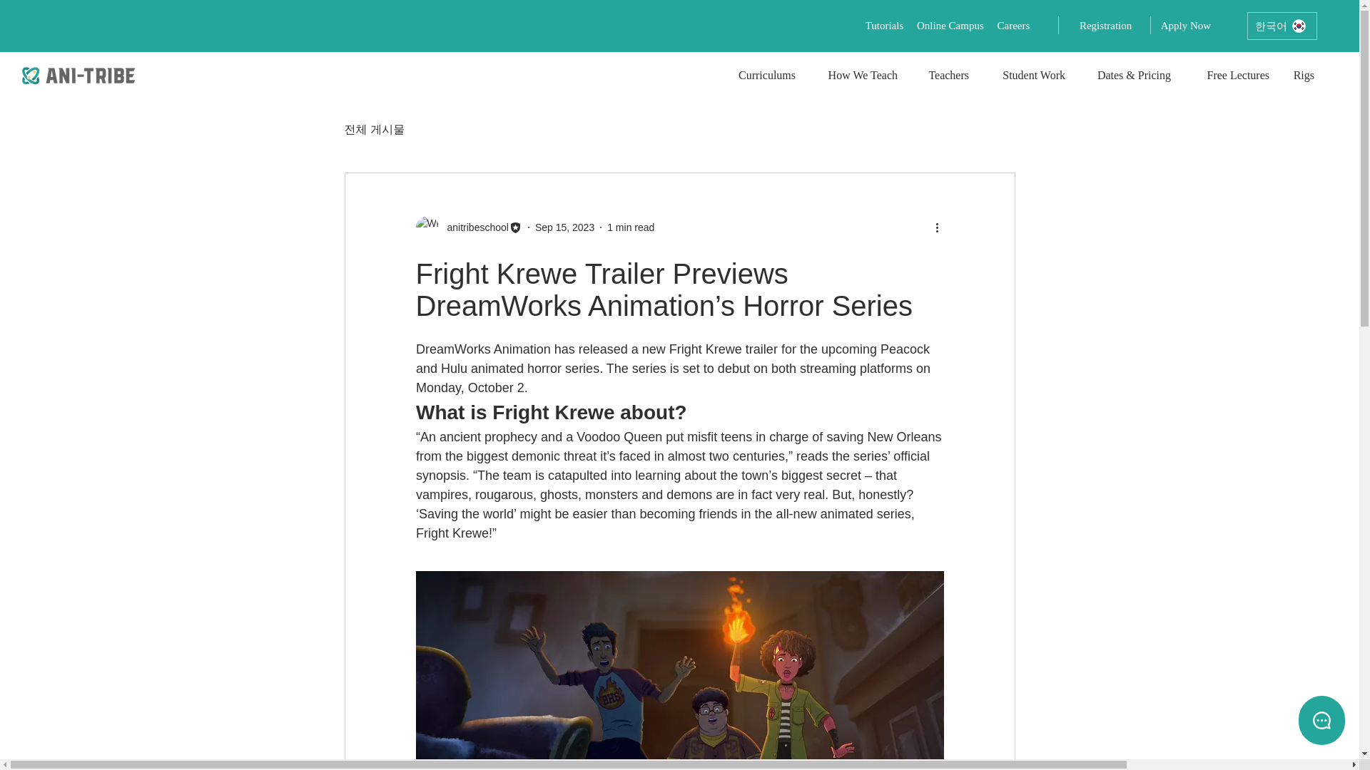 The height and width of the screenshot is (770, 1370). What do you see at coordinates (888, 26) in the screenshot?
I see `Tutorials ` at bounding box center [888, 26].